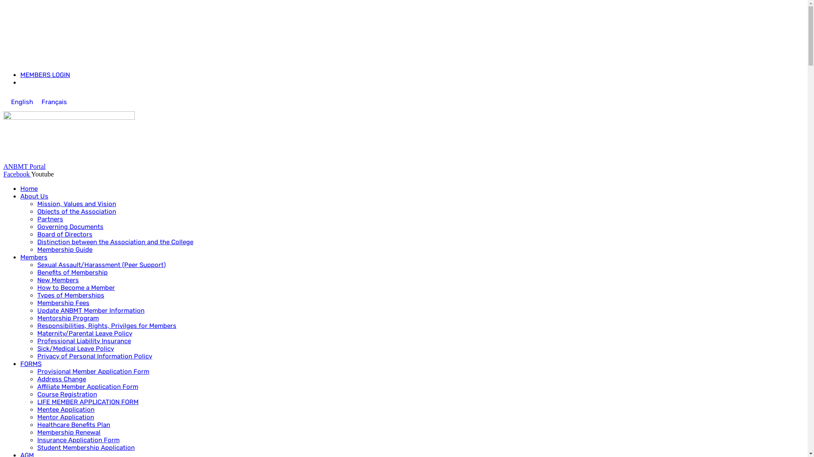 The height and width of the screenshot is (457, 814). Describe the element at coordinates (85, 333) in the screenshot. I see `Maternity/Parental Leave Policy` at that location.